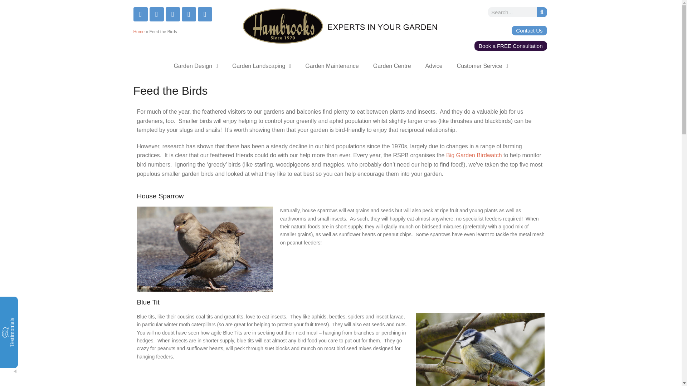  Describe the element at coordinates (262, 66) in the screenshot. I see `Garden Landscaping` at that location.